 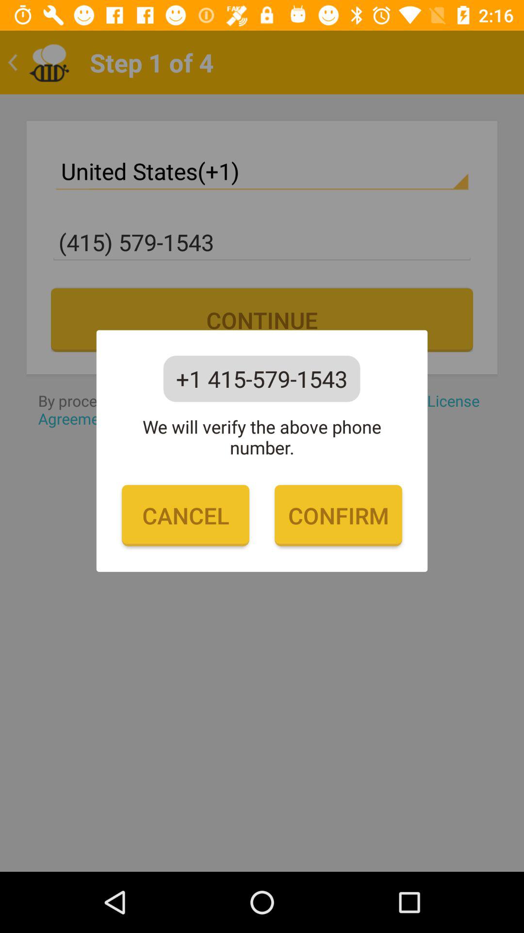 I want to click on open icon to the right of cancel, so click(x=338, y=516).